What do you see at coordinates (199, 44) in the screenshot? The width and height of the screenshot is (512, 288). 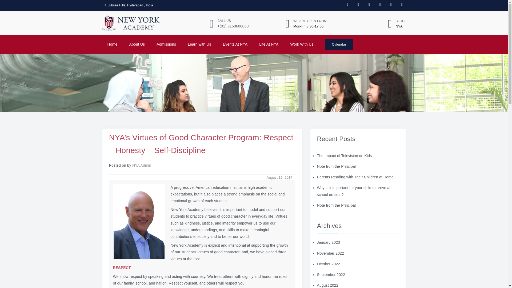 I see `Learn with Us` at bounding box center [199, 44].